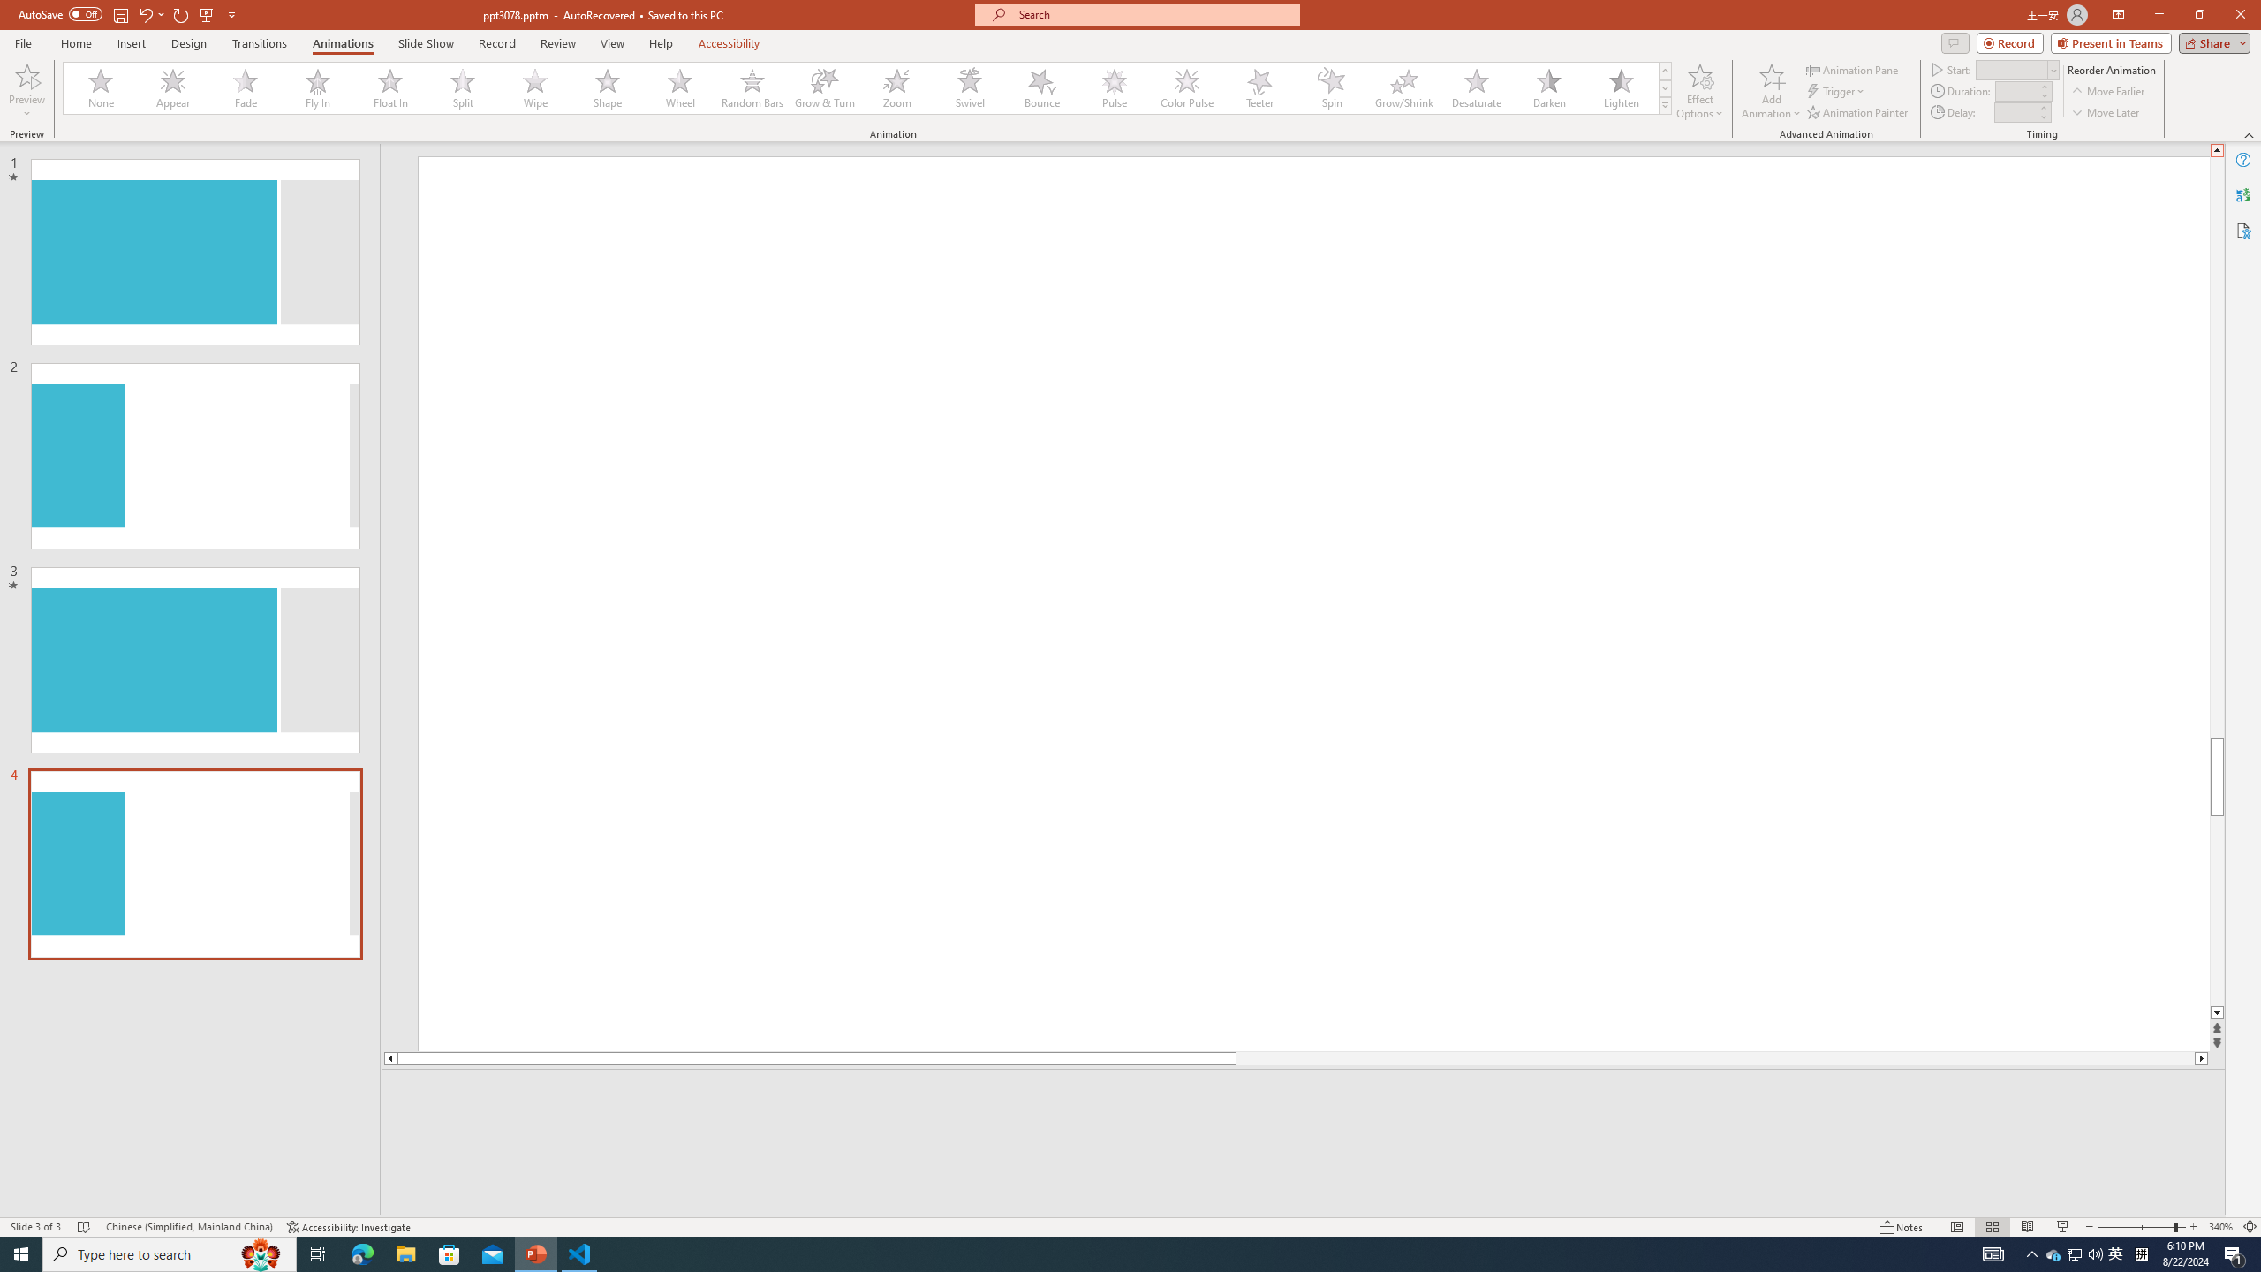 This screenshot has height=1272, width=2261. What do you see at coordinates (1853, 69) in the screenshot?
I see `Animation Pane` at bounding box center [1853, 69].